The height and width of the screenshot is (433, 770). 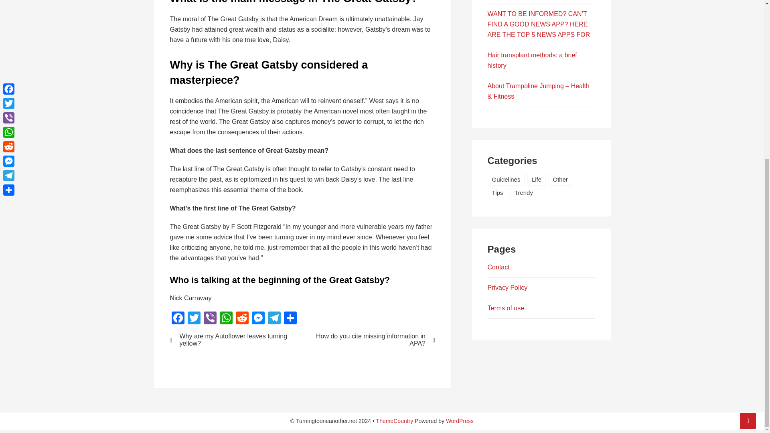 What do you see at coordinates (290, 319) in the screenshot?
I see `Share` at bounding box center [290, 319].